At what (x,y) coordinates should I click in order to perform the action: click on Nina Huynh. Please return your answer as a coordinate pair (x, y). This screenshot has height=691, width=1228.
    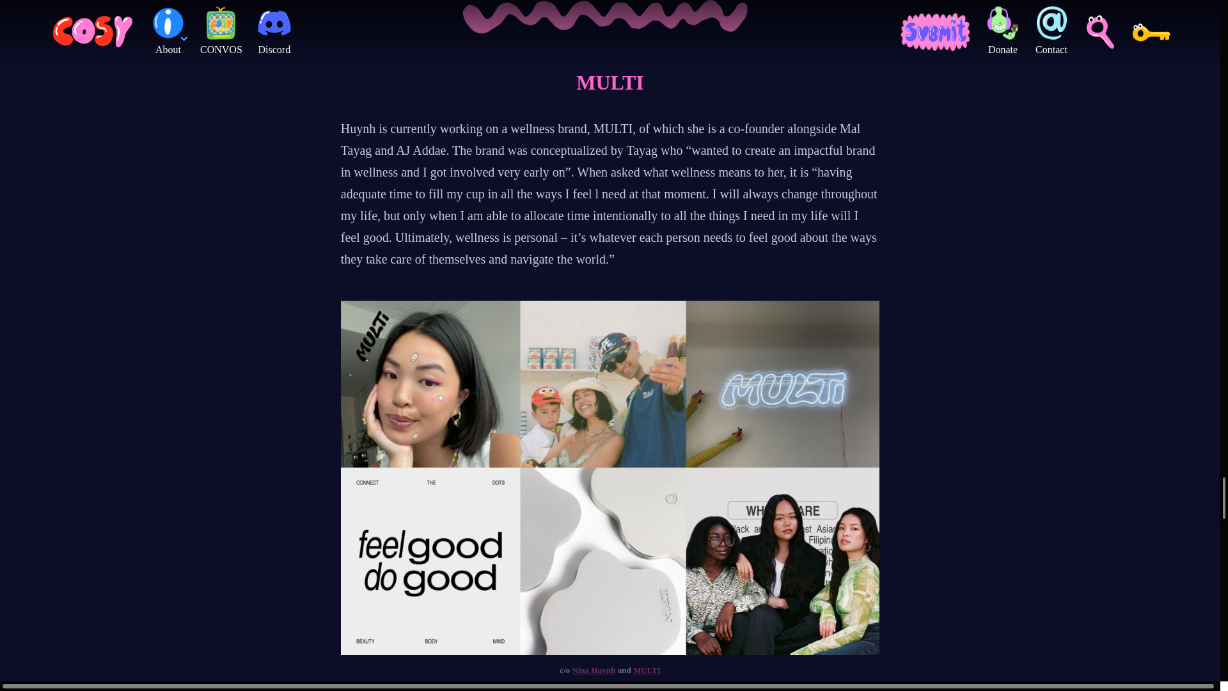
    Looking at the image, I should click on (594, 671).